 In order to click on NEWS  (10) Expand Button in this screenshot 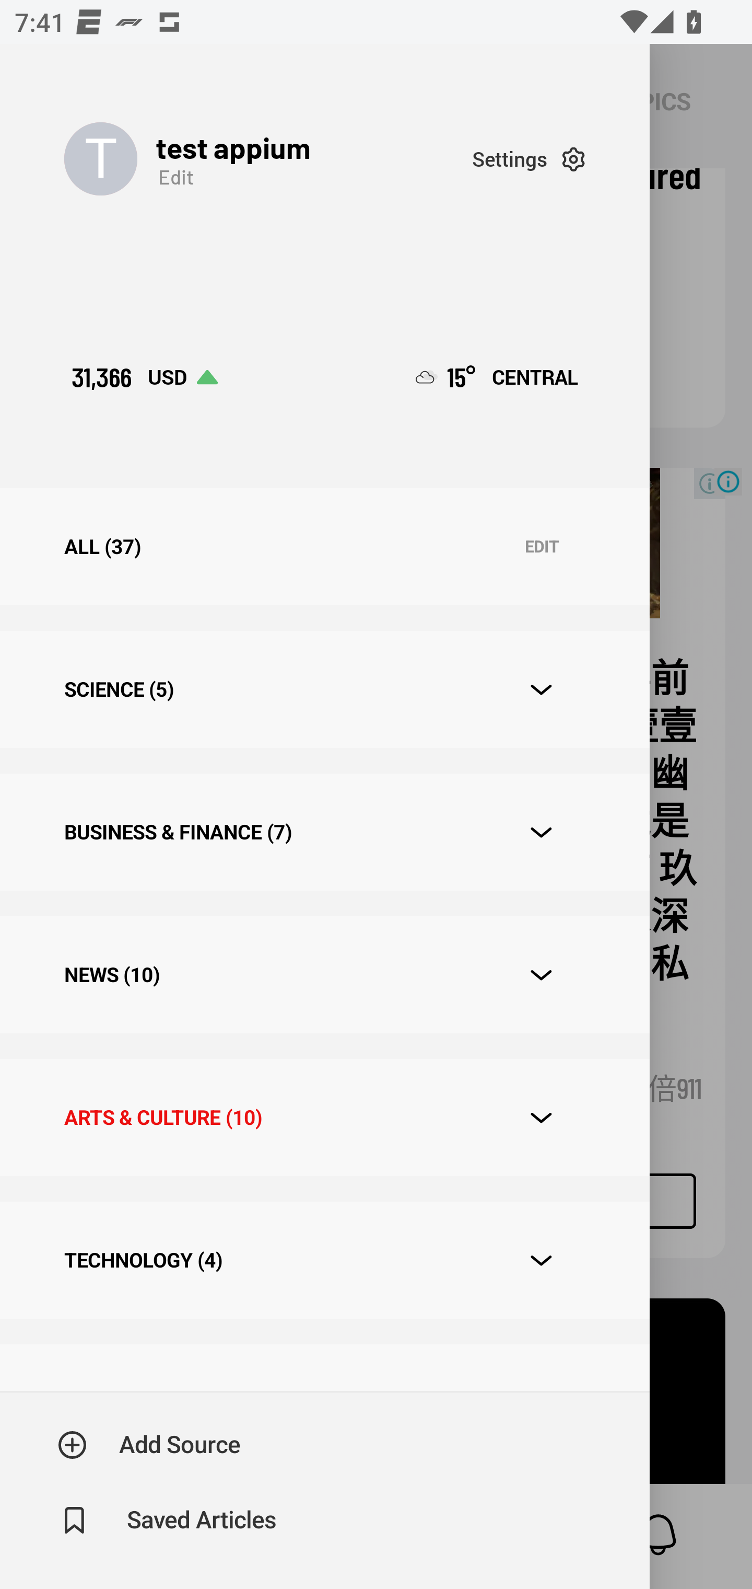, I will do `click(324, 975)`.